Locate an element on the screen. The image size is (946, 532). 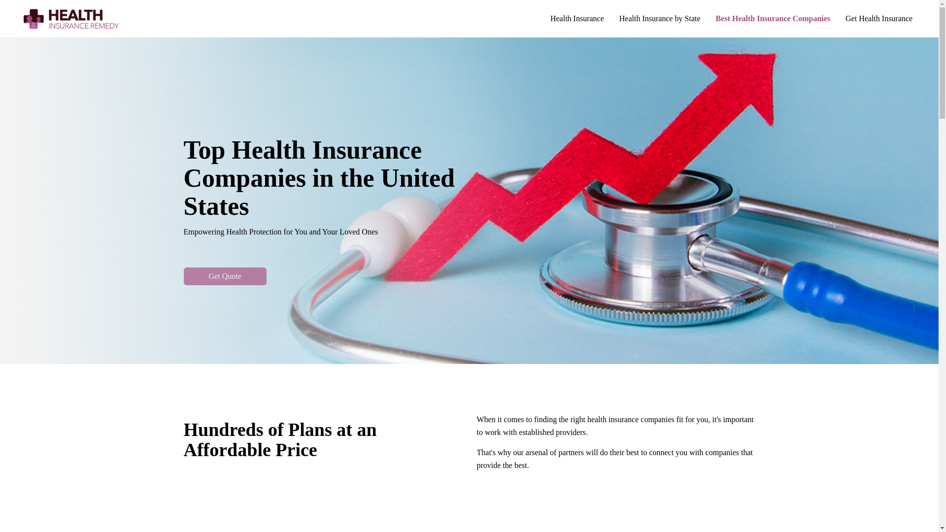
Health Insurance is located at coordinates (577, 19).